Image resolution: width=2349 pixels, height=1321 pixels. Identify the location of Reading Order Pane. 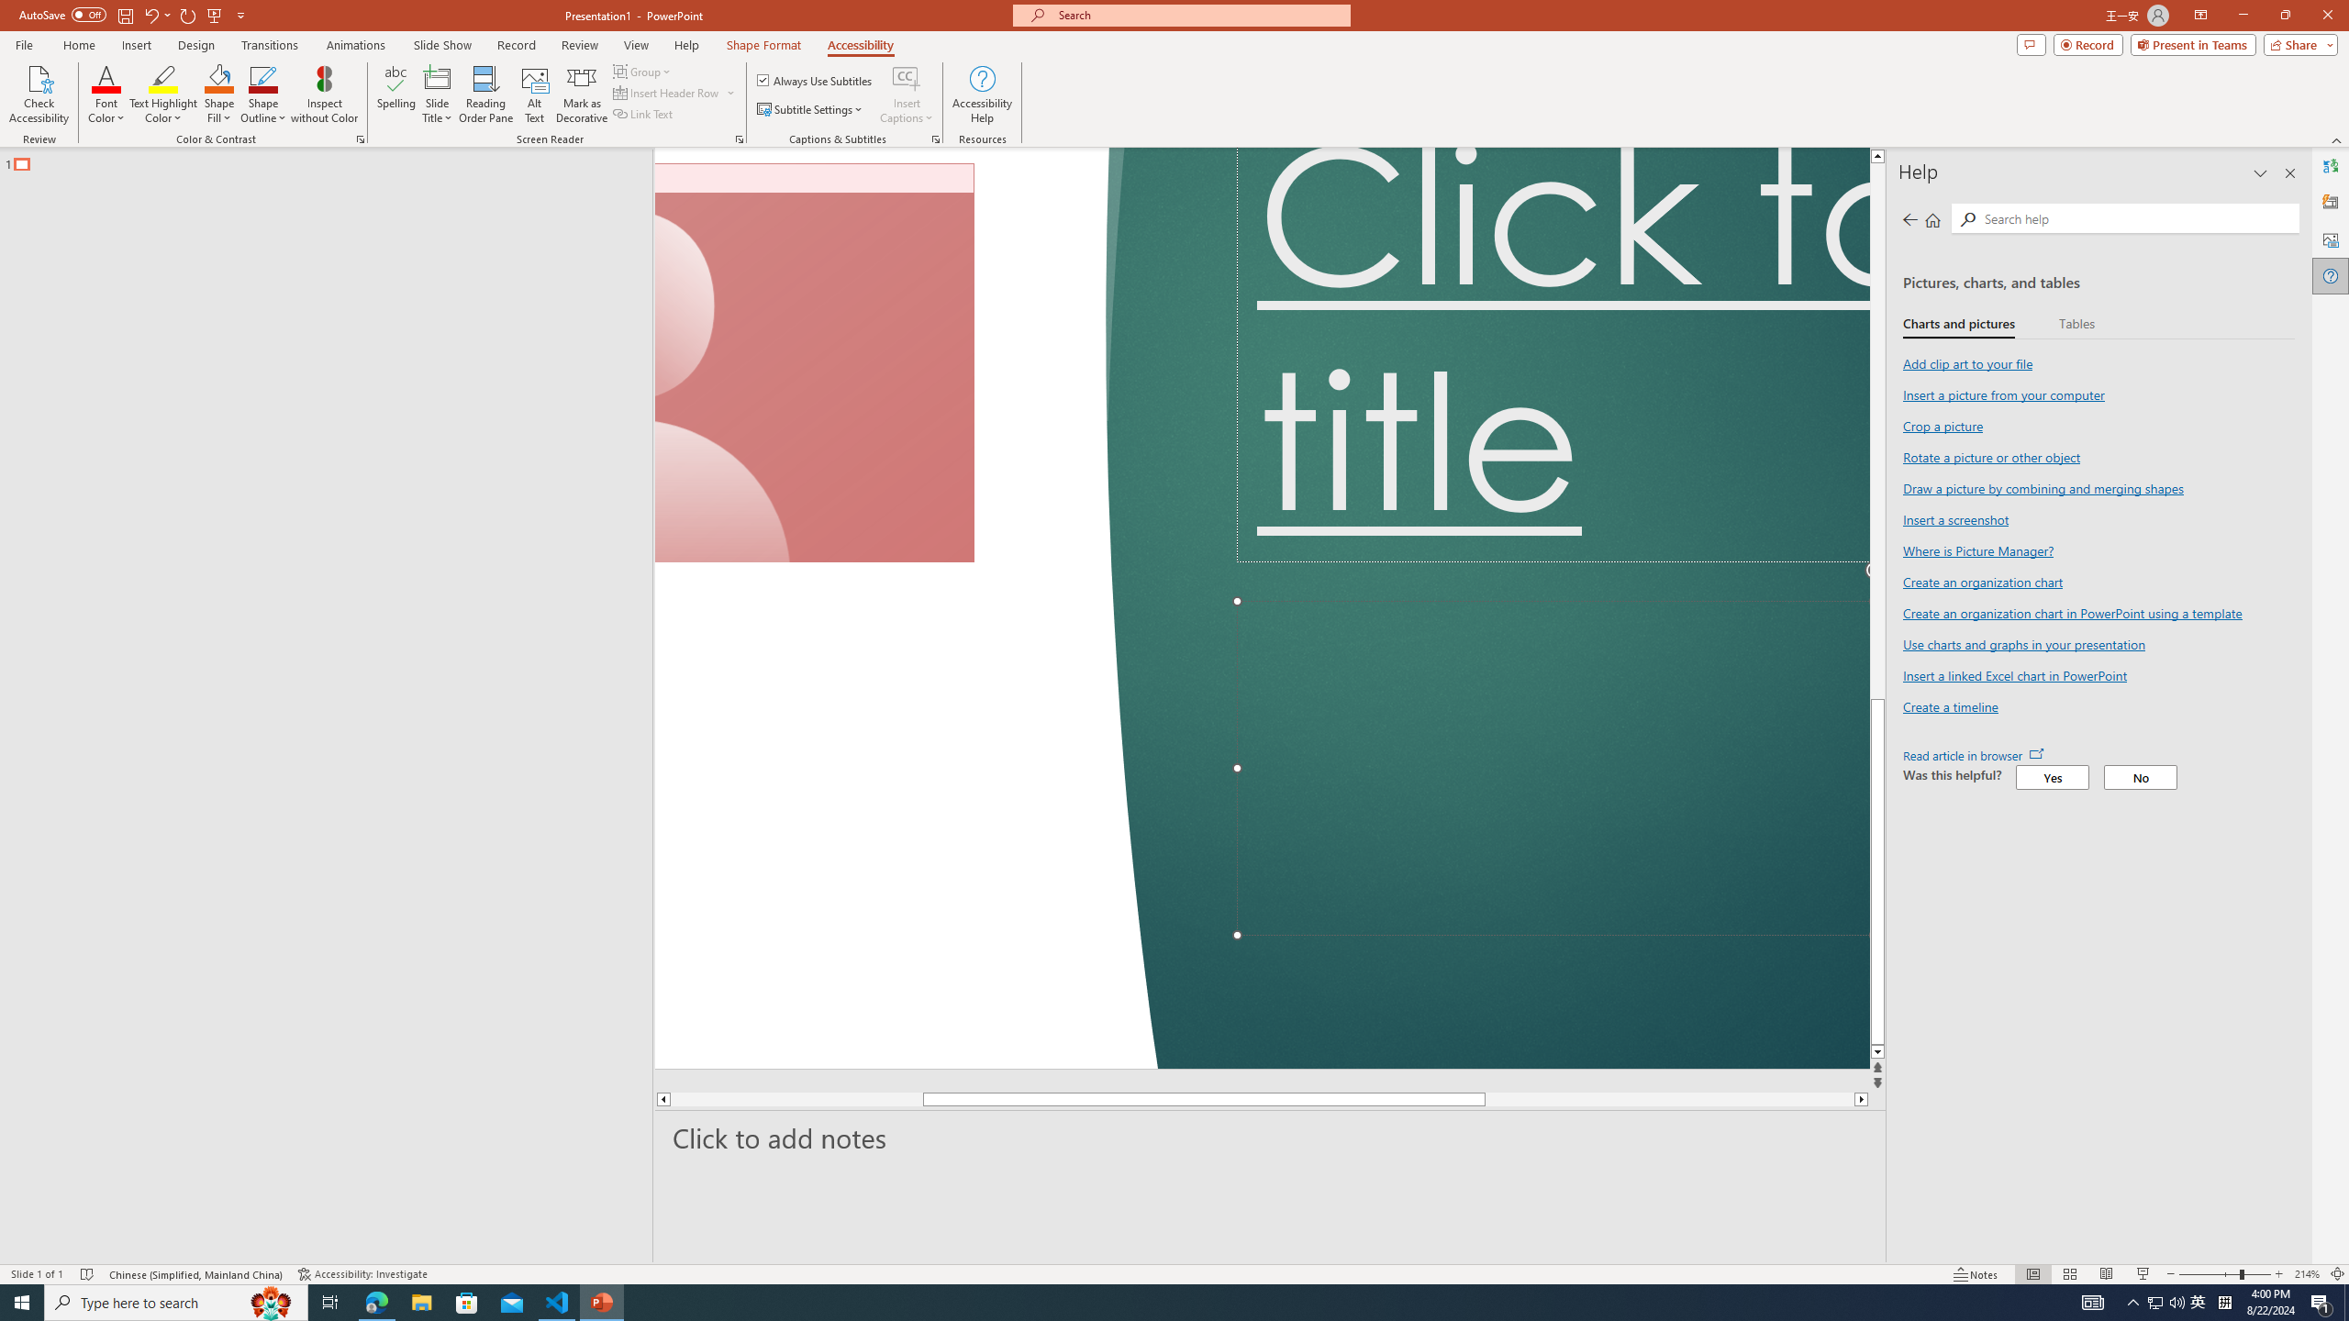
(487, 94).